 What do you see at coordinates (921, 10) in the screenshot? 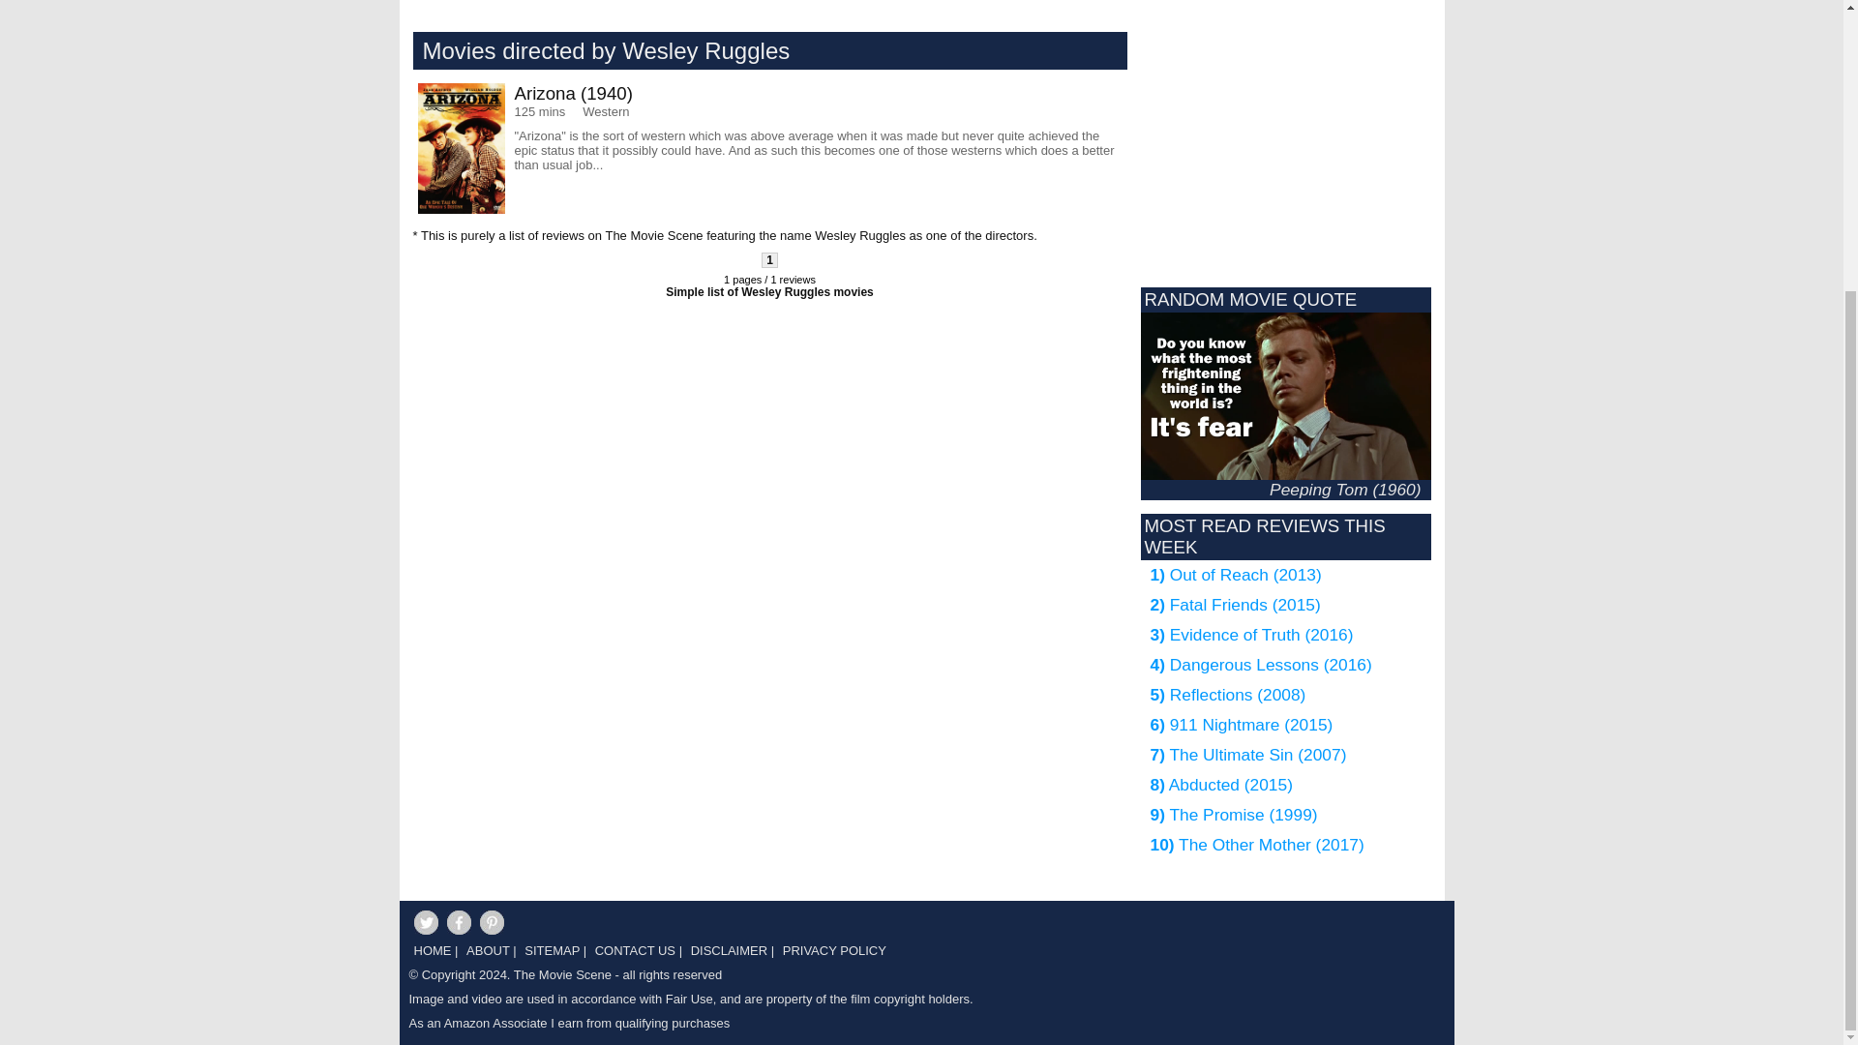
I see `Advertisement` at bounding box center [921, 10].